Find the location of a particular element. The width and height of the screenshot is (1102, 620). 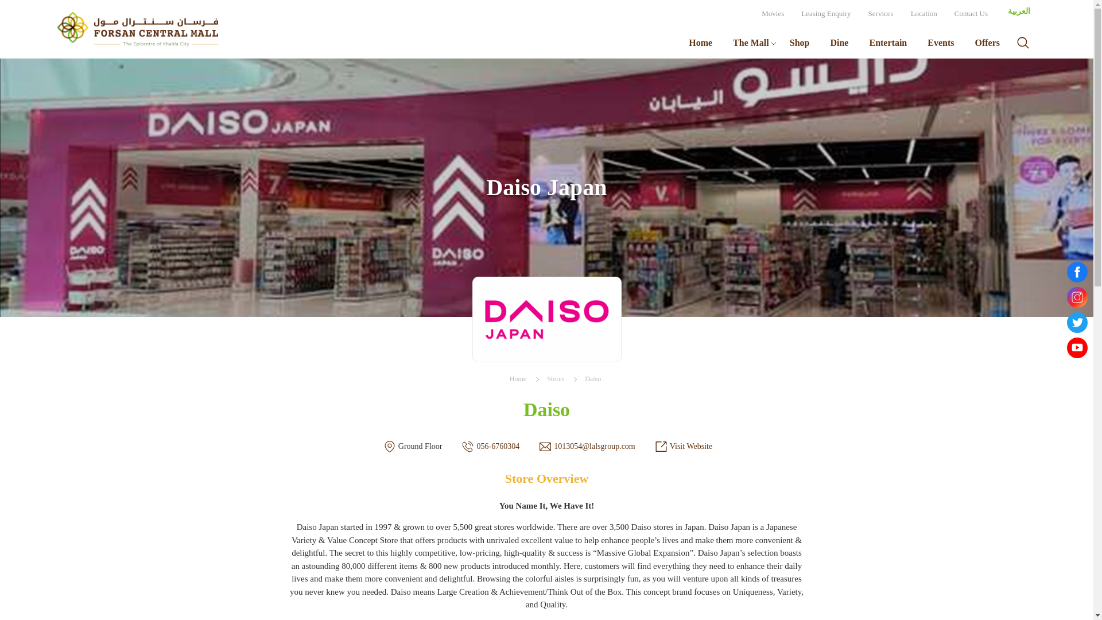

Services is located at coordinates (880, 14).